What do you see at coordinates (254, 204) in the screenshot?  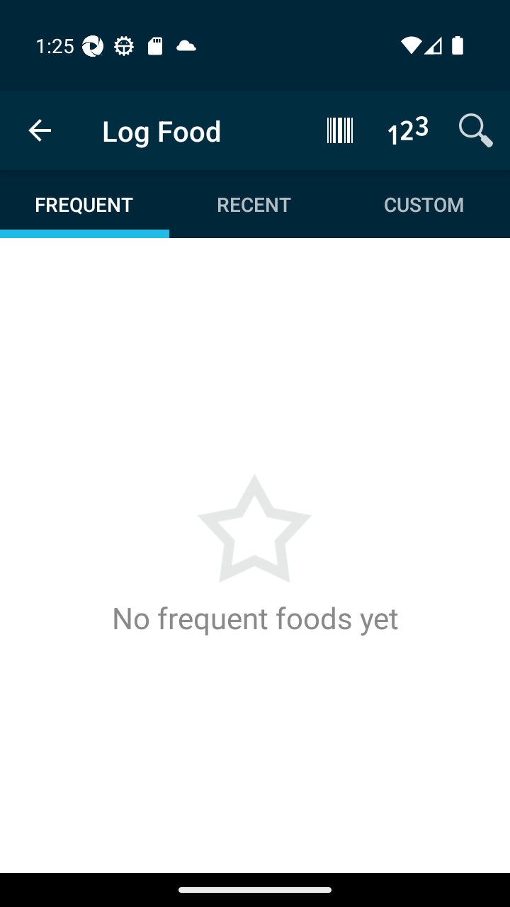 I see `RECENT` at bounding box center [254, 204].